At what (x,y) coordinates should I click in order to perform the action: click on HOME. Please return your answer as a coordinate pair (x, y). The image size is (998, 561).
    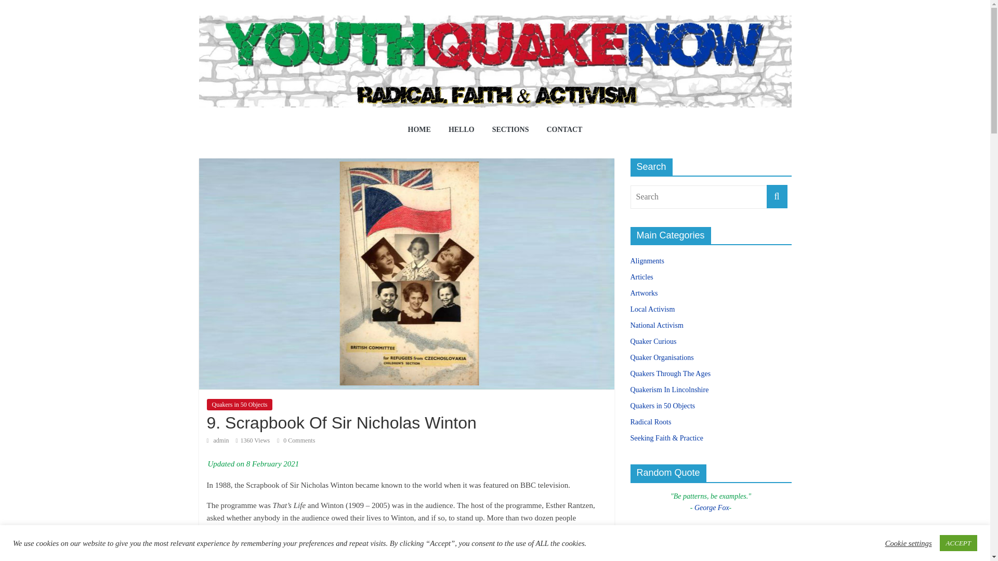
    Looking at the image, I should click on (419, 130).